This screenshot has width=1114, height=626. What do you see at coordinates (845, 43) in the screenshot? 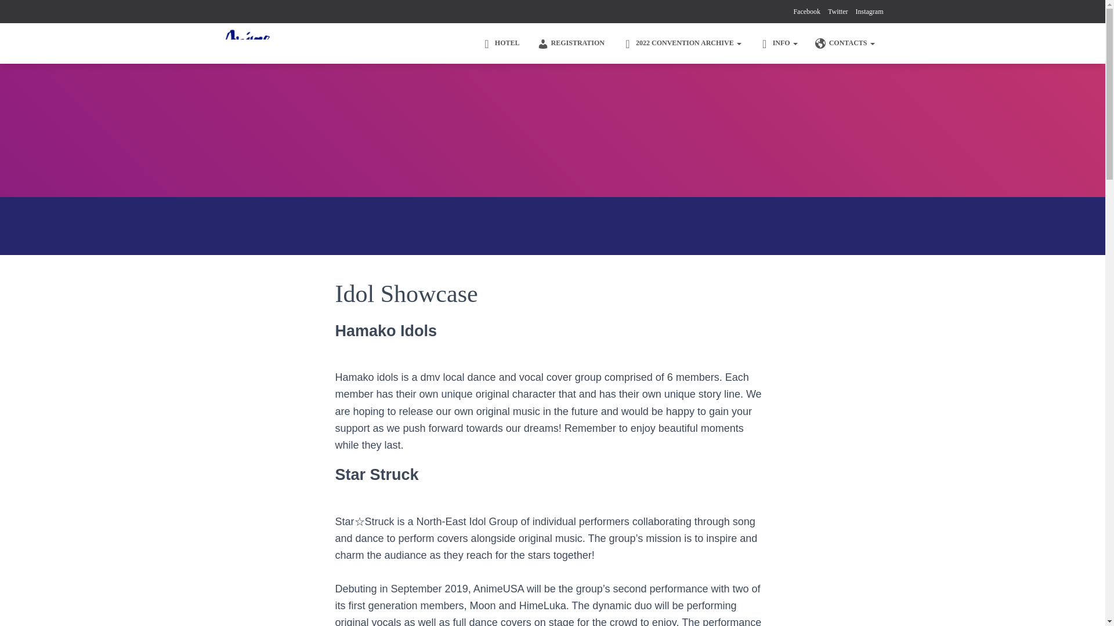
I see `CONTACTS` at bounding box center [845, 43].